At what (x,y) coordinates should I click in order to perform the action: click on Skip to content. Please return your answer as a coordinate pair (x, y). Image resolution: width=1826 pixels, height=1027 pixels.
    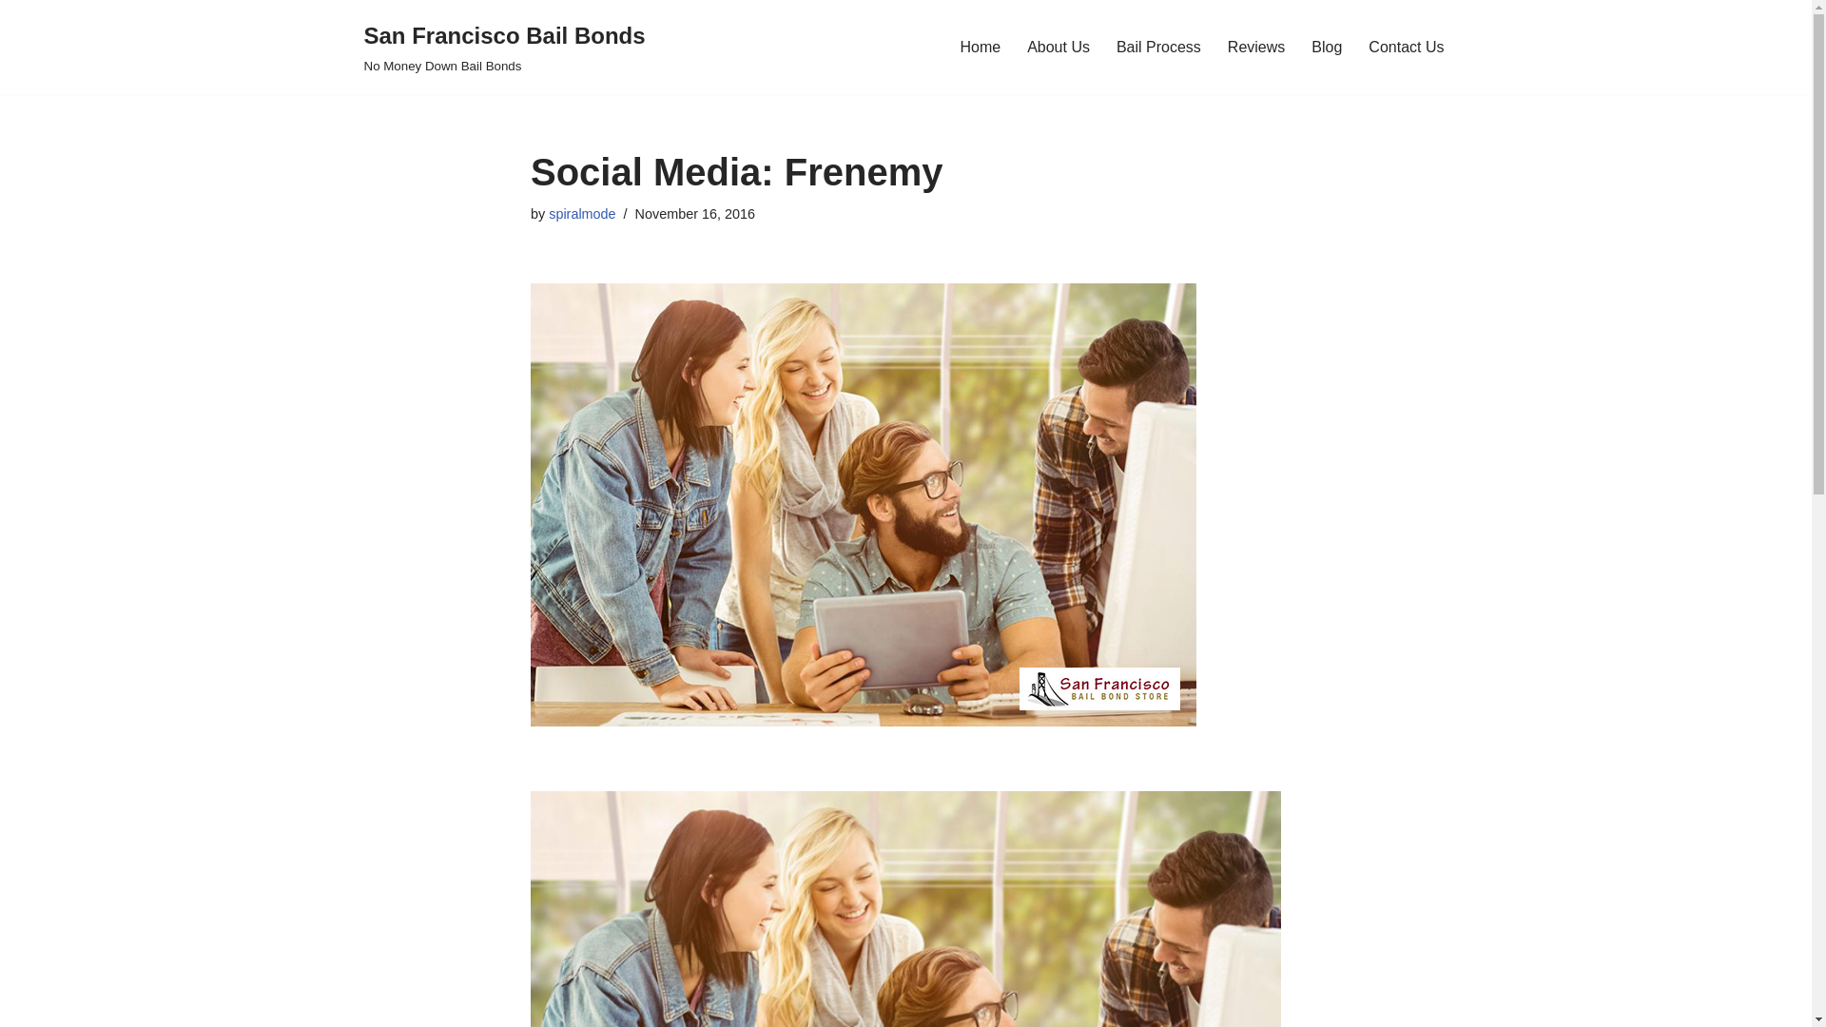
    Looking at the image, I should click on (14, 40).